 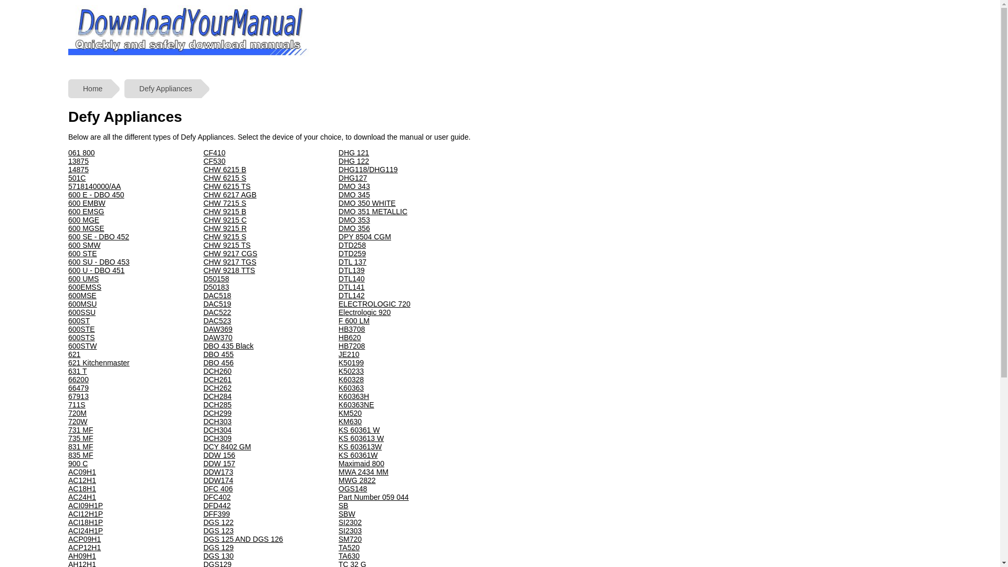 What do you see at coordinates (363, 472) in the screenshot?
I see `MWA 2434 MM` at bounding box center [363, 472].